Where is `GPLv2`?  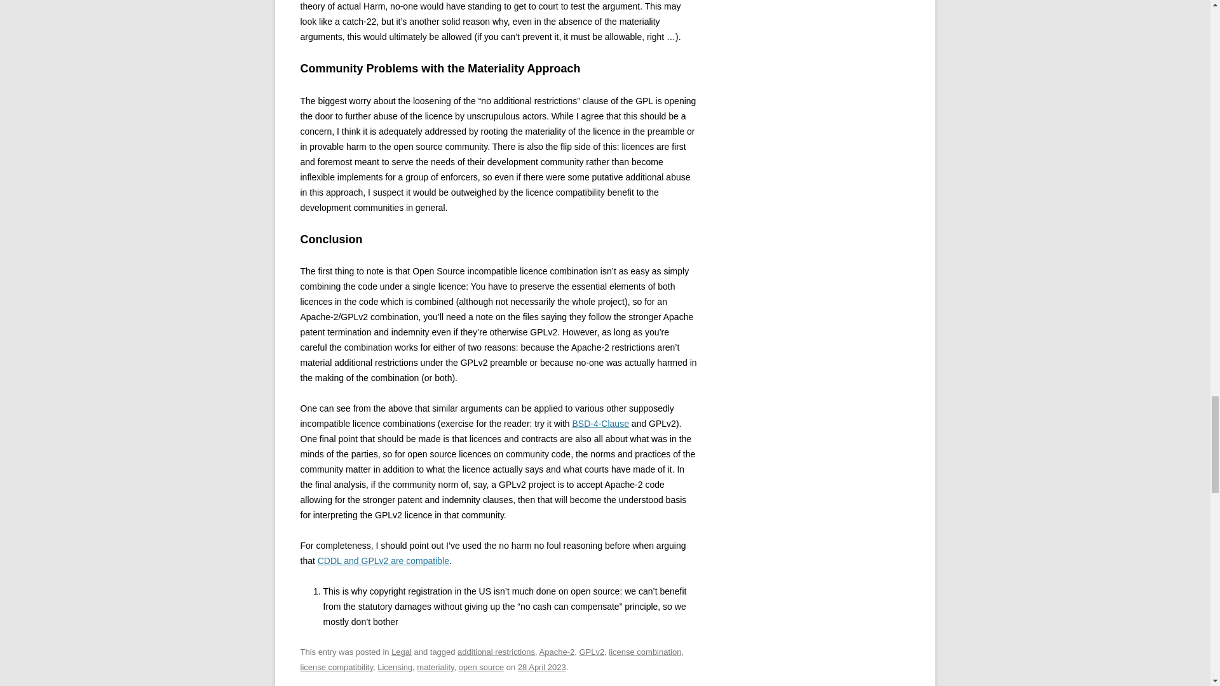
GPLv2 is located at coordinates (591, 652).